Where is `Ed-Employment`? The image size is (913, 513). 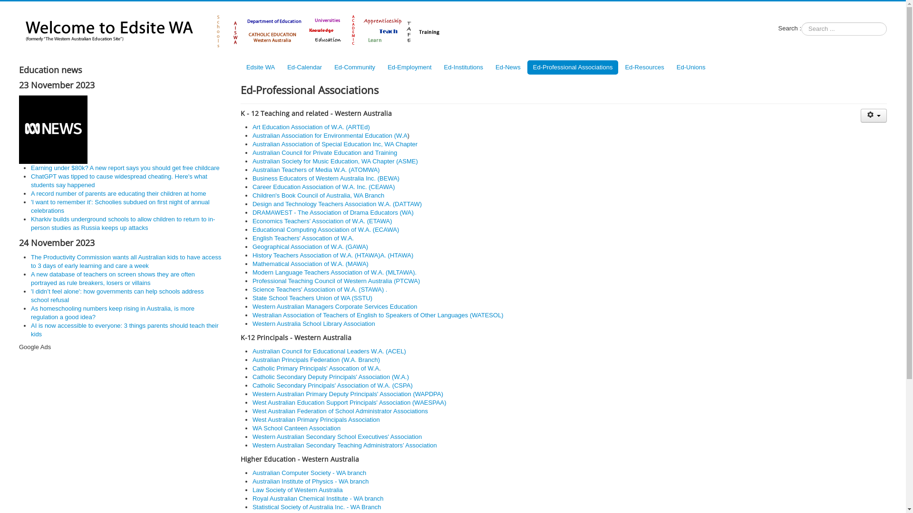
Ed-Employment is located at coordinates (409, 67).